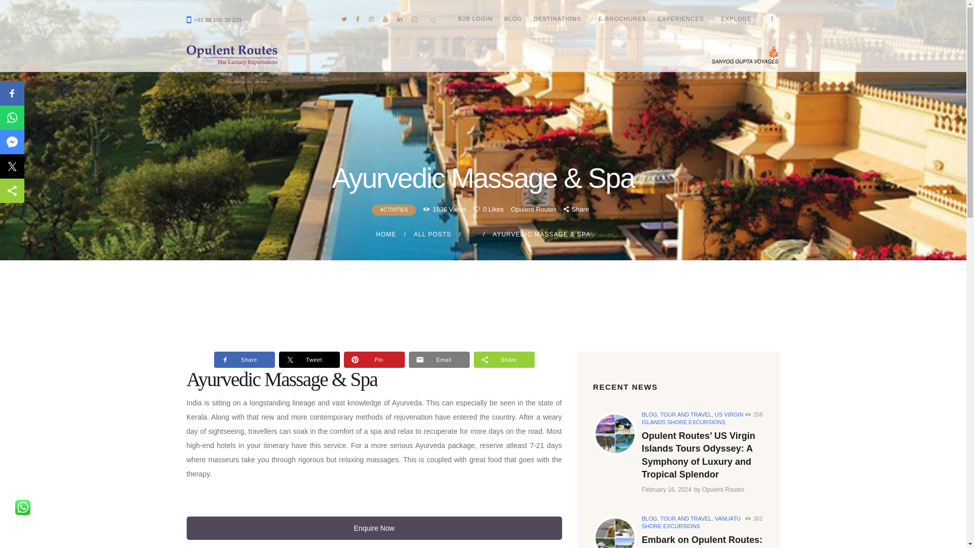 The width and height of the screenshot is (974, 548). Describe the element at coordinates (692, 418) in the screenshot. I see `View all posts in US Virgin Islands Shore Excursions` at that location.